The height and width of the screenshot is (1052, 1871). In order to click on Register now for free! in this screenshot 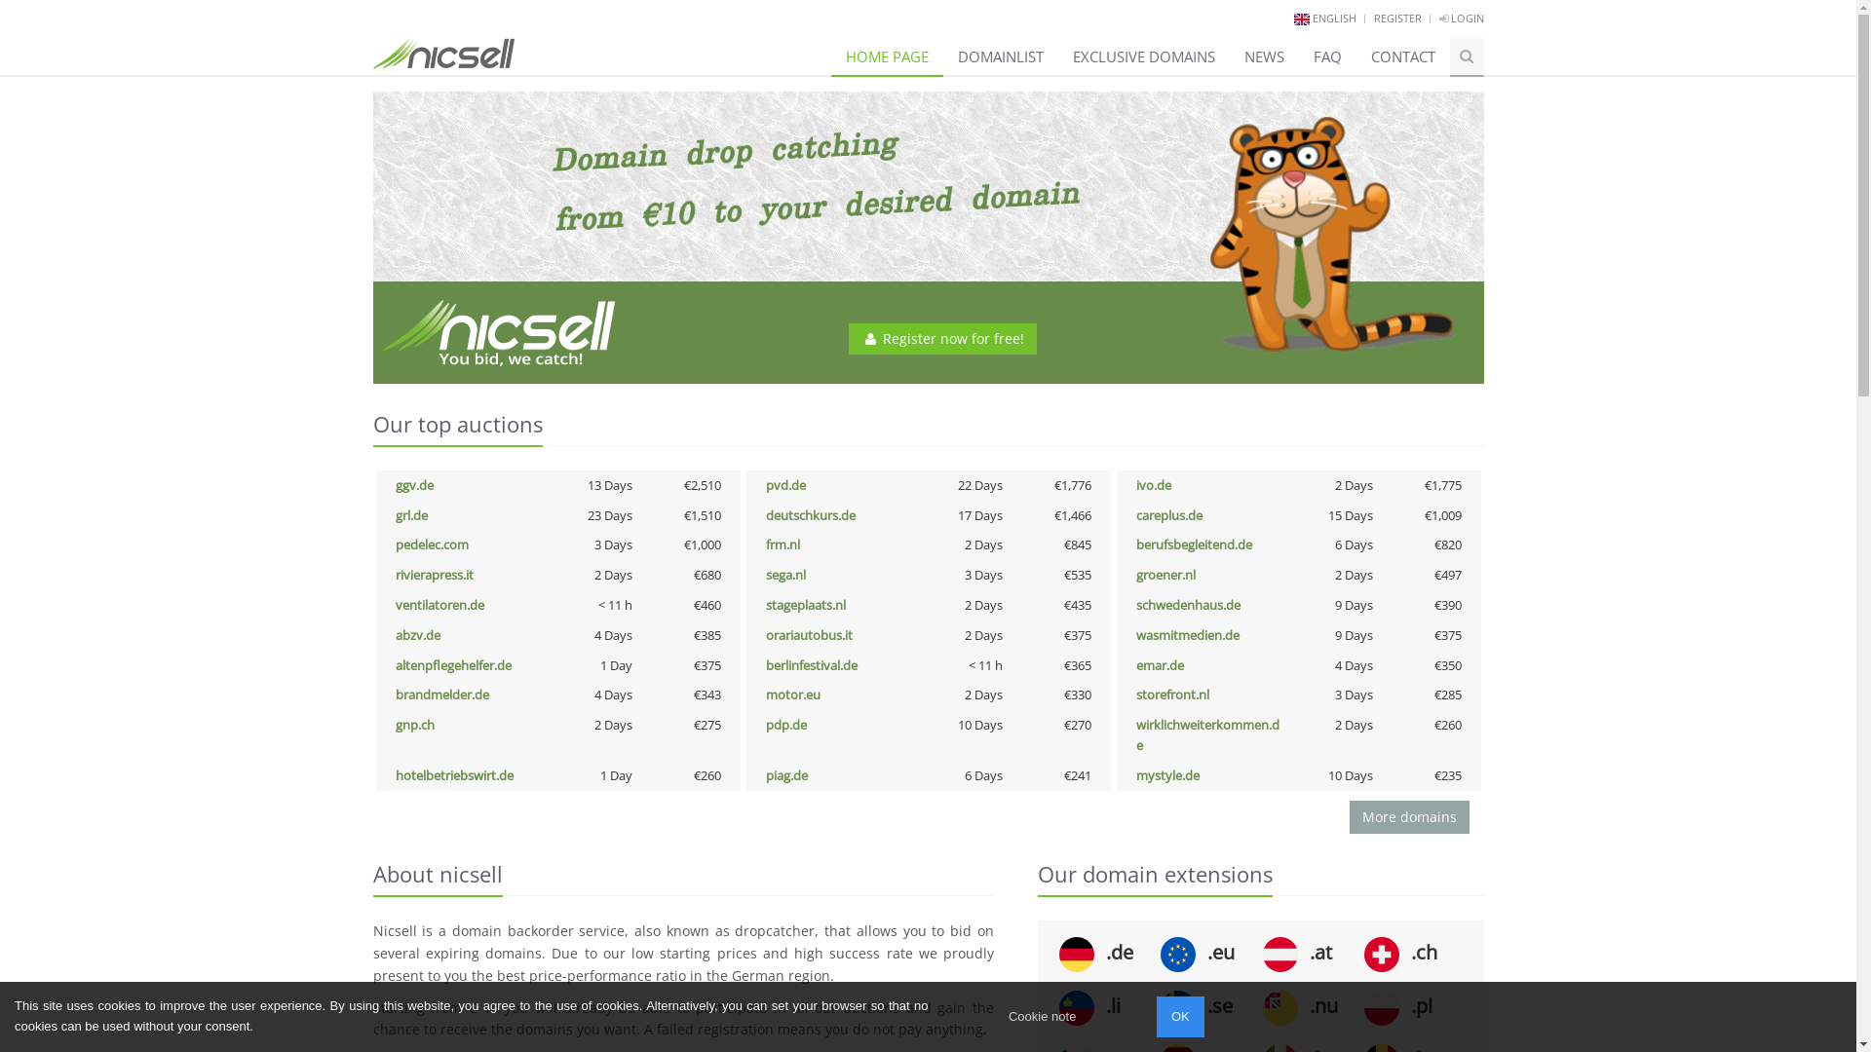, I will do `click(943, 339)`.